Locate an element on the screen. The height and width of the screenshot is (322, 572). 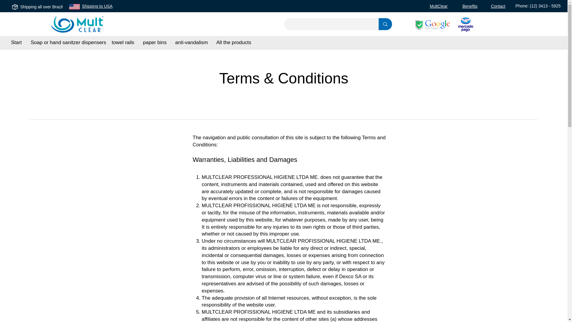
Shipping to USA is located at coordinates (97, 6).